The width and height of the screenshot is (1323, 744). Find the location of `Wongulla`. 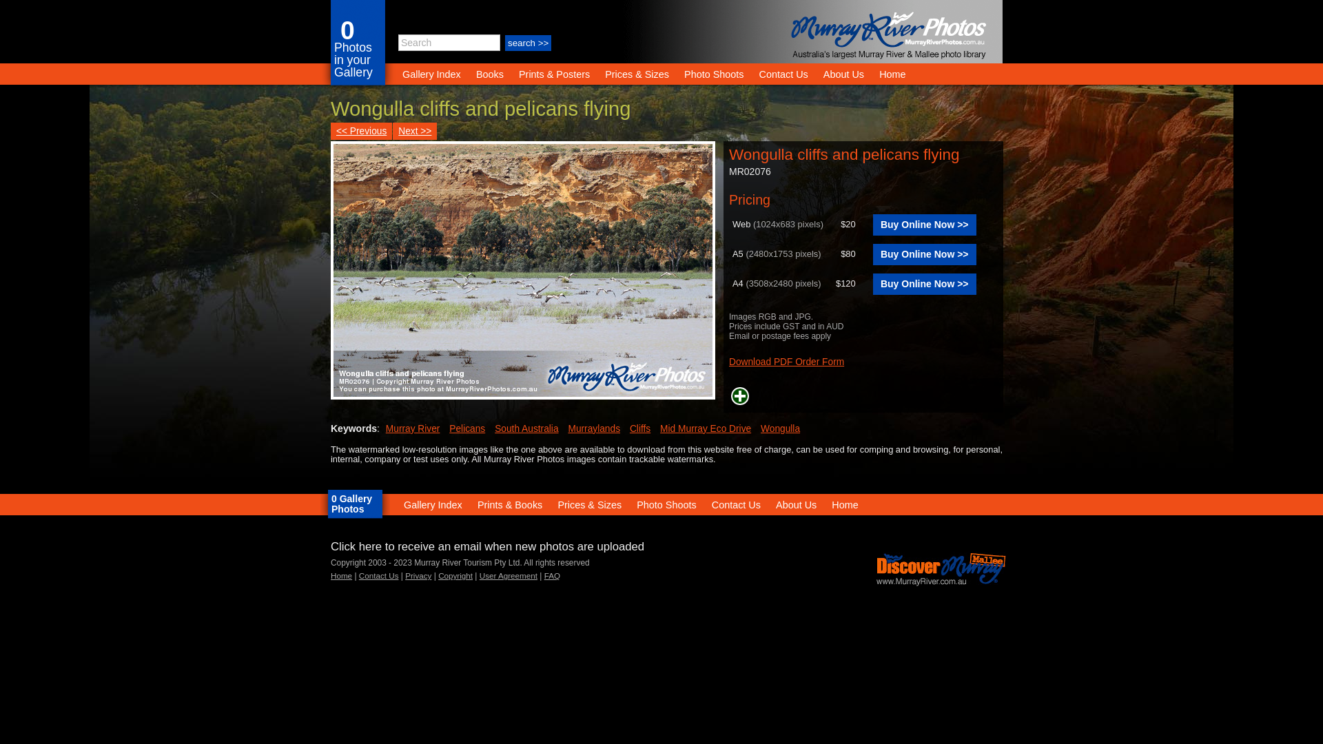

Wongulla is located at coordinates (780, 428).